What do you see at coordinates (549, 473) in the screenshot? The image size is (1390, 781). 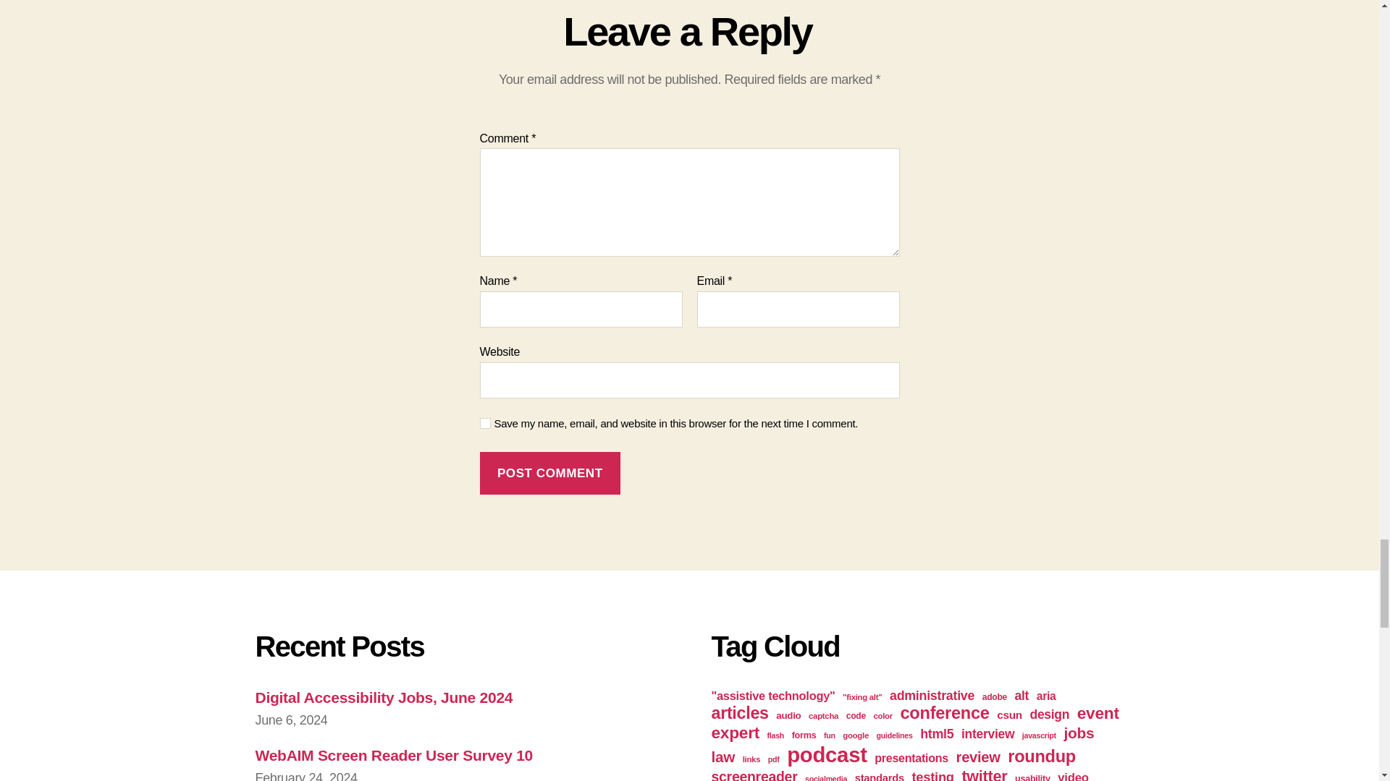 I see `Post Comment` at bounding box center [549, 473].